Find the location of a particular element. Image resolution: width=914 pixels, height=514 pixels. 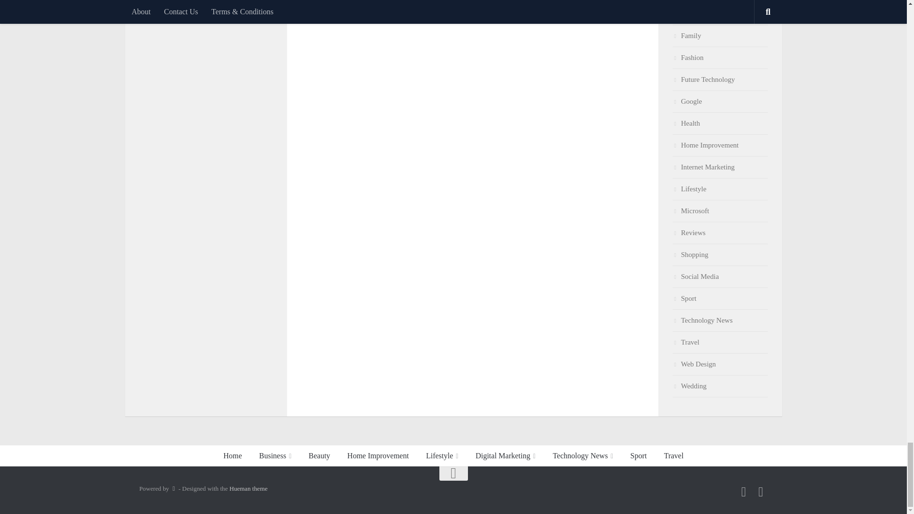

Powered by WordPress is located at coordinates (173, 488).